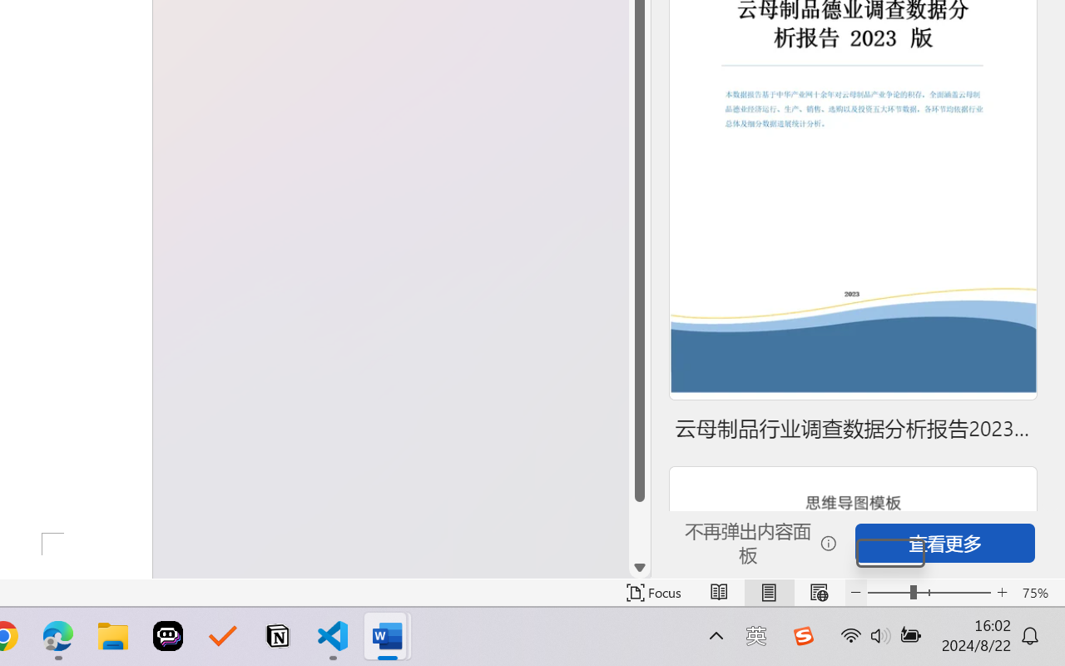 The height and width of the screenshot is (666, 1065). I want to click on Zoom, so click(929, 593).